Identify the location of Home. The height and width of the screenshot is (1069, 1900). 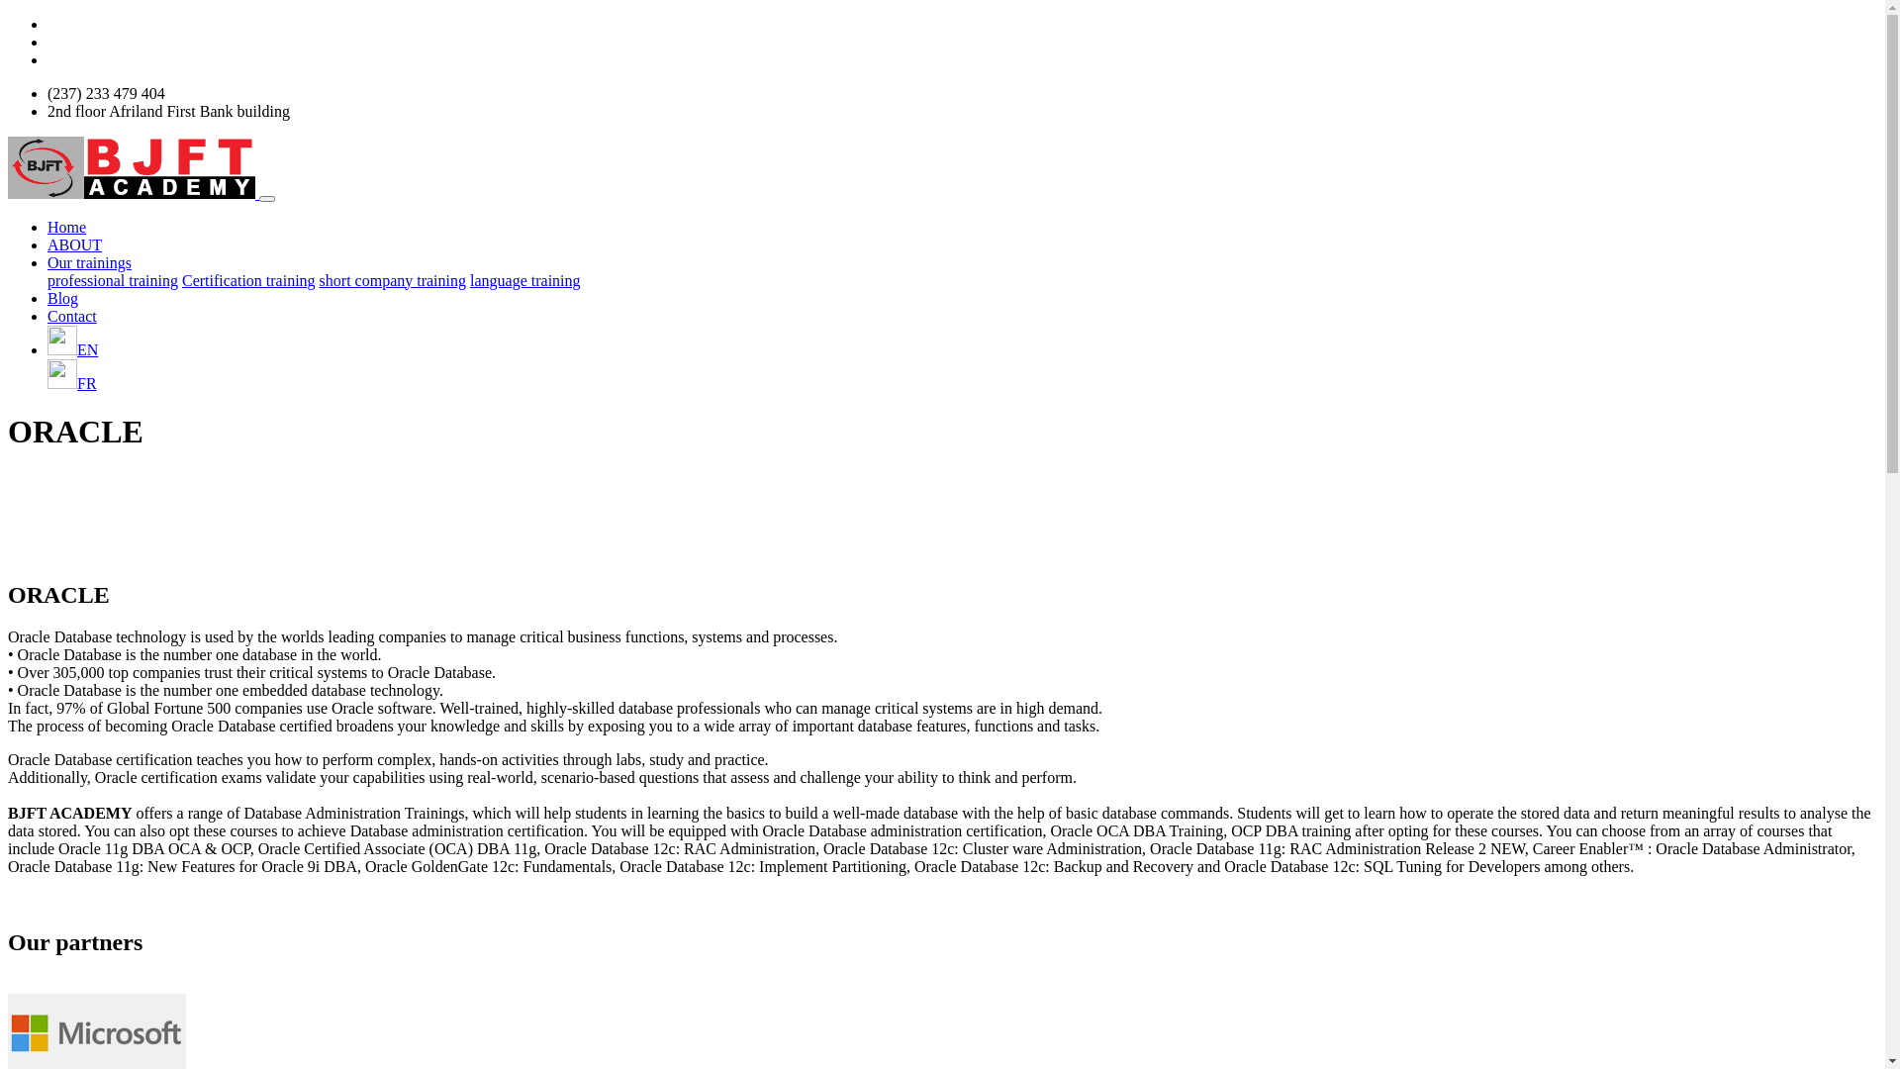
(67, 226).